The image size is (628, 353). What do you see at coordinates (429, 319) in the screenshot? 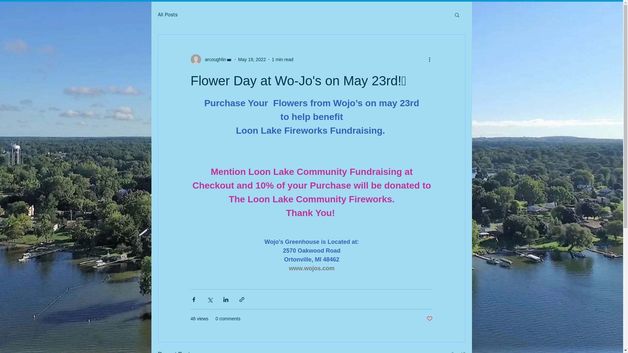
I see `Post not marked as liked` at bounding box center [429, 319].